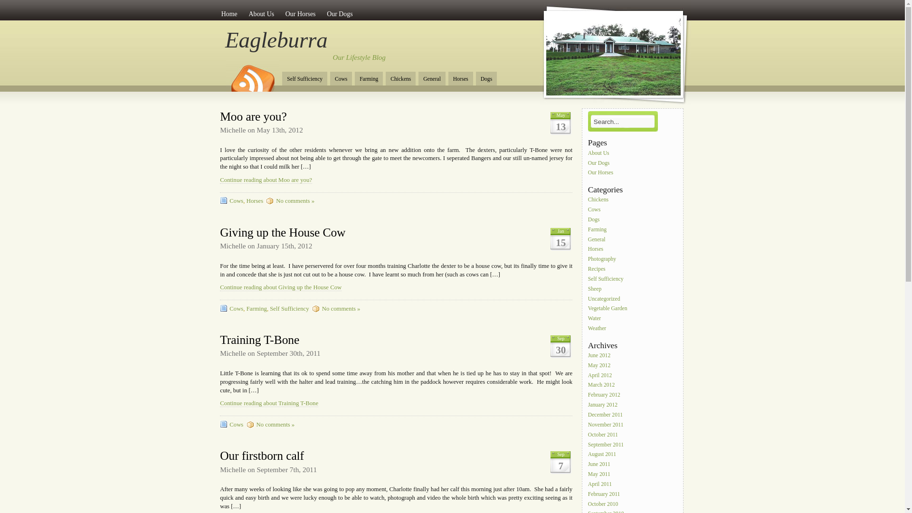 Image resolution: width=912 pixels, height=513 pixels. Describe the element at coordinates (605, 299) in the screenshot. I see `Uncategorized` at that location.